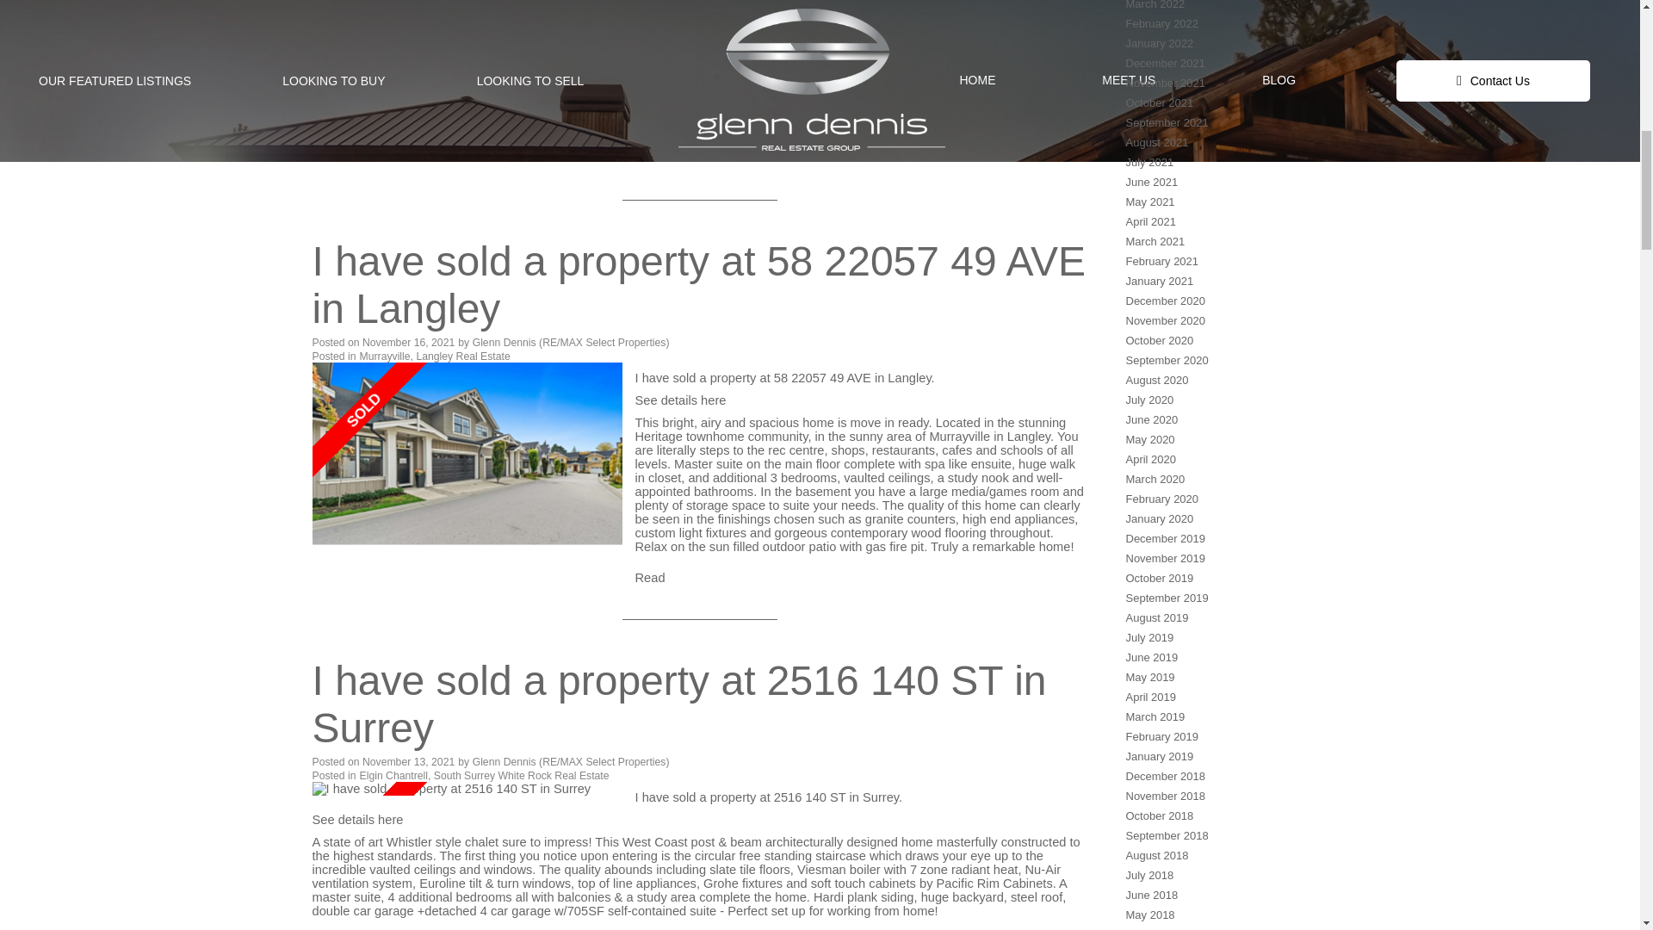 Image resolution: width=1653 pixels, height=930 pixels. I want to click on Read full post, so click(467, 789).